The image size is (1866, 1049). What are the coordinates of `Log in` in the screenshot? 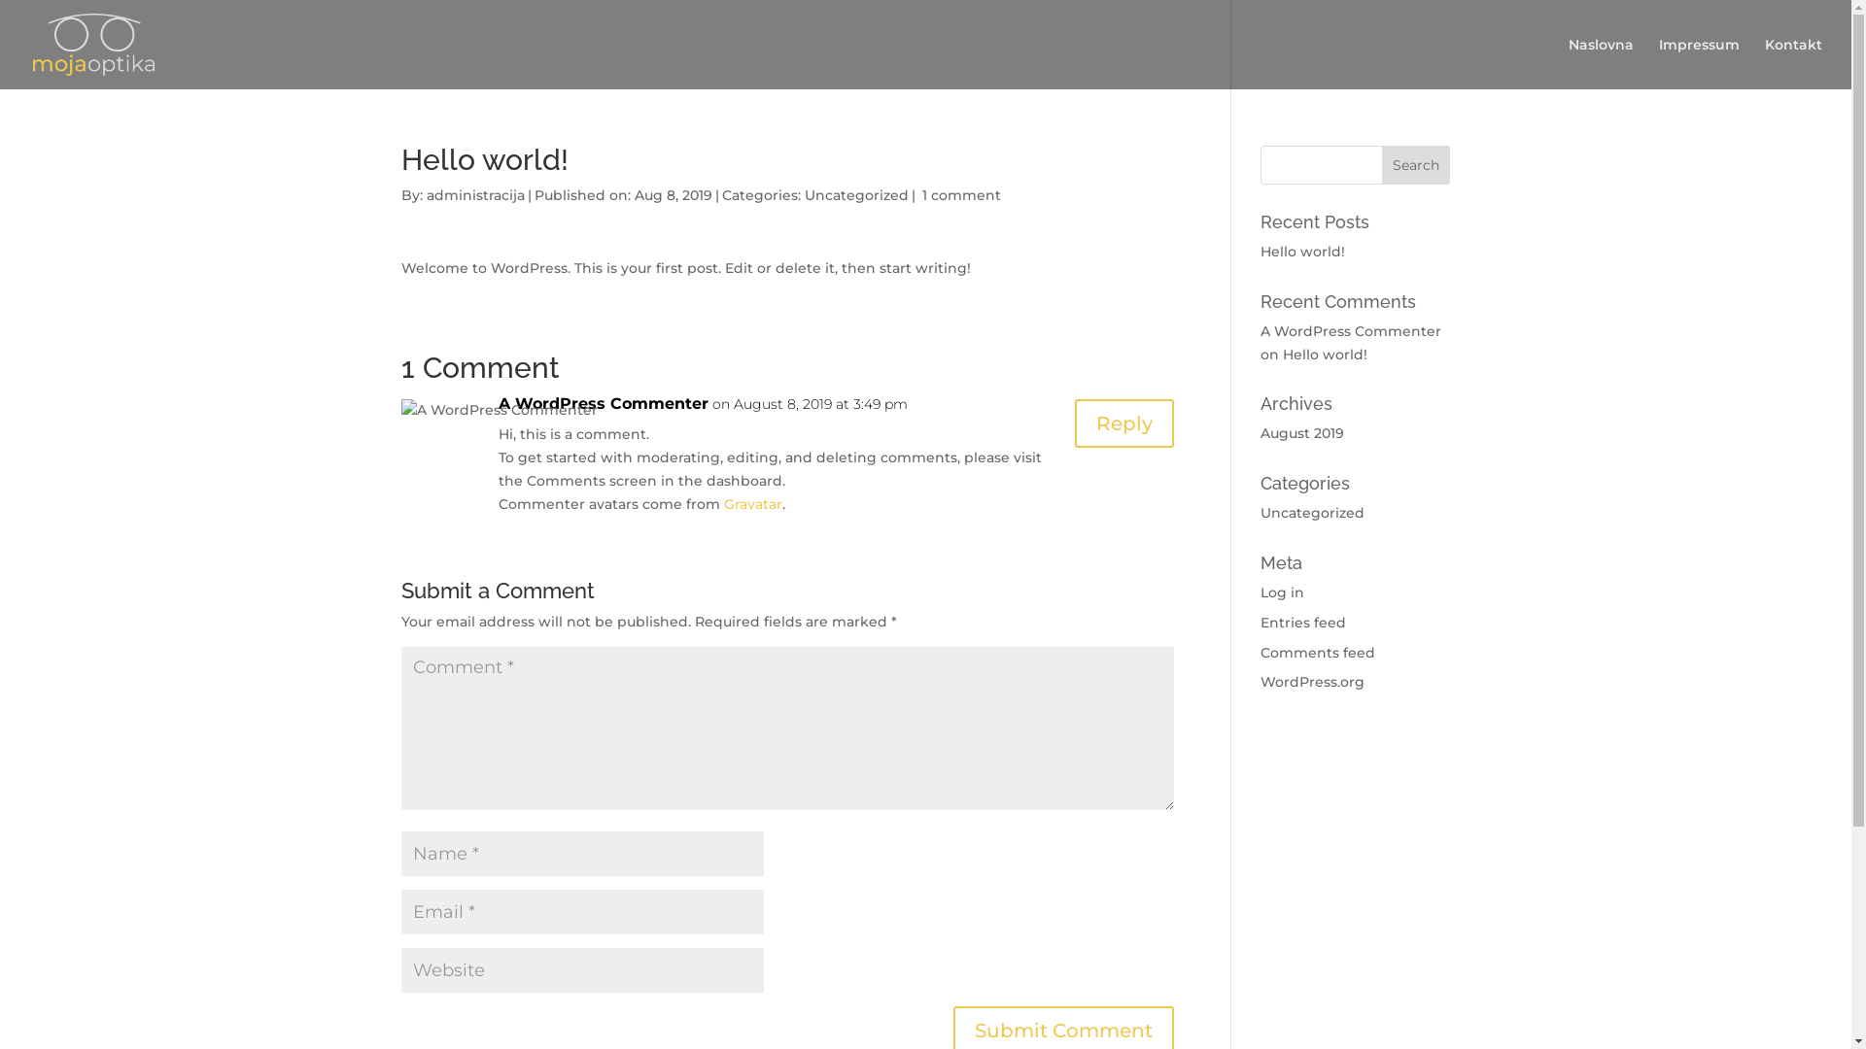 It's located at (1283, 592).